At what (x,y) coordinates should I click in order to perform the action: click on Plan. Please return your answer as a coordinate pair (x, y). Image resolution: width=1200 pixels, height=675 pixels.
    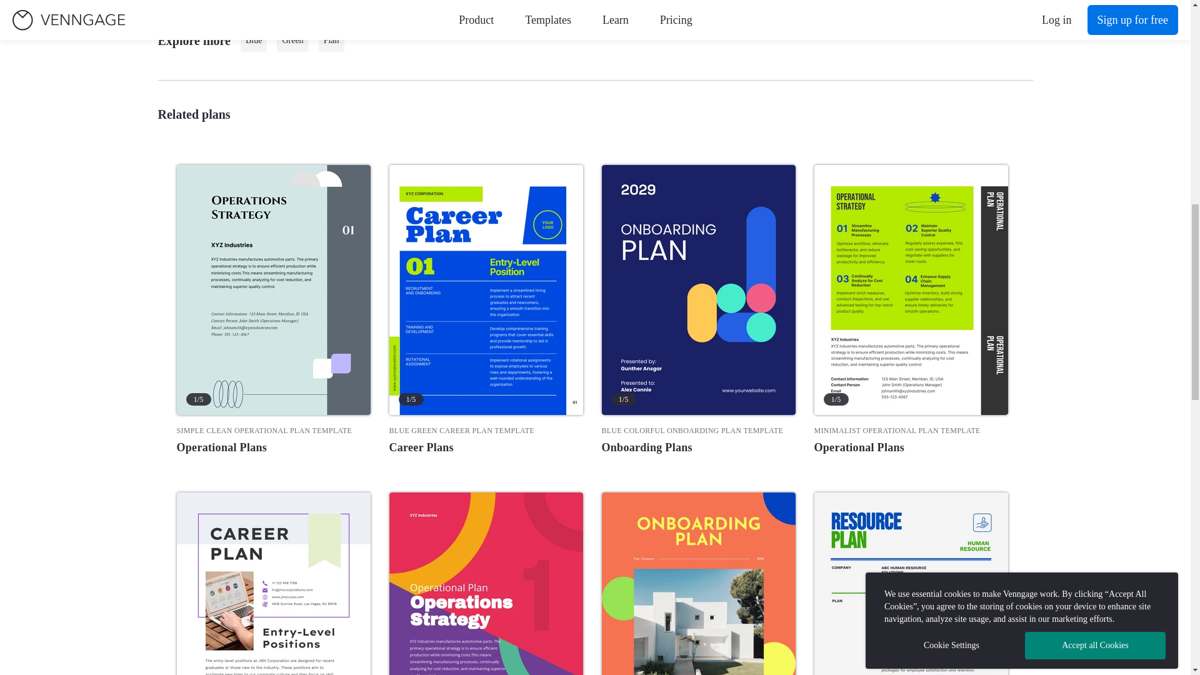
    Looking at the image, I should click on (331, 41).